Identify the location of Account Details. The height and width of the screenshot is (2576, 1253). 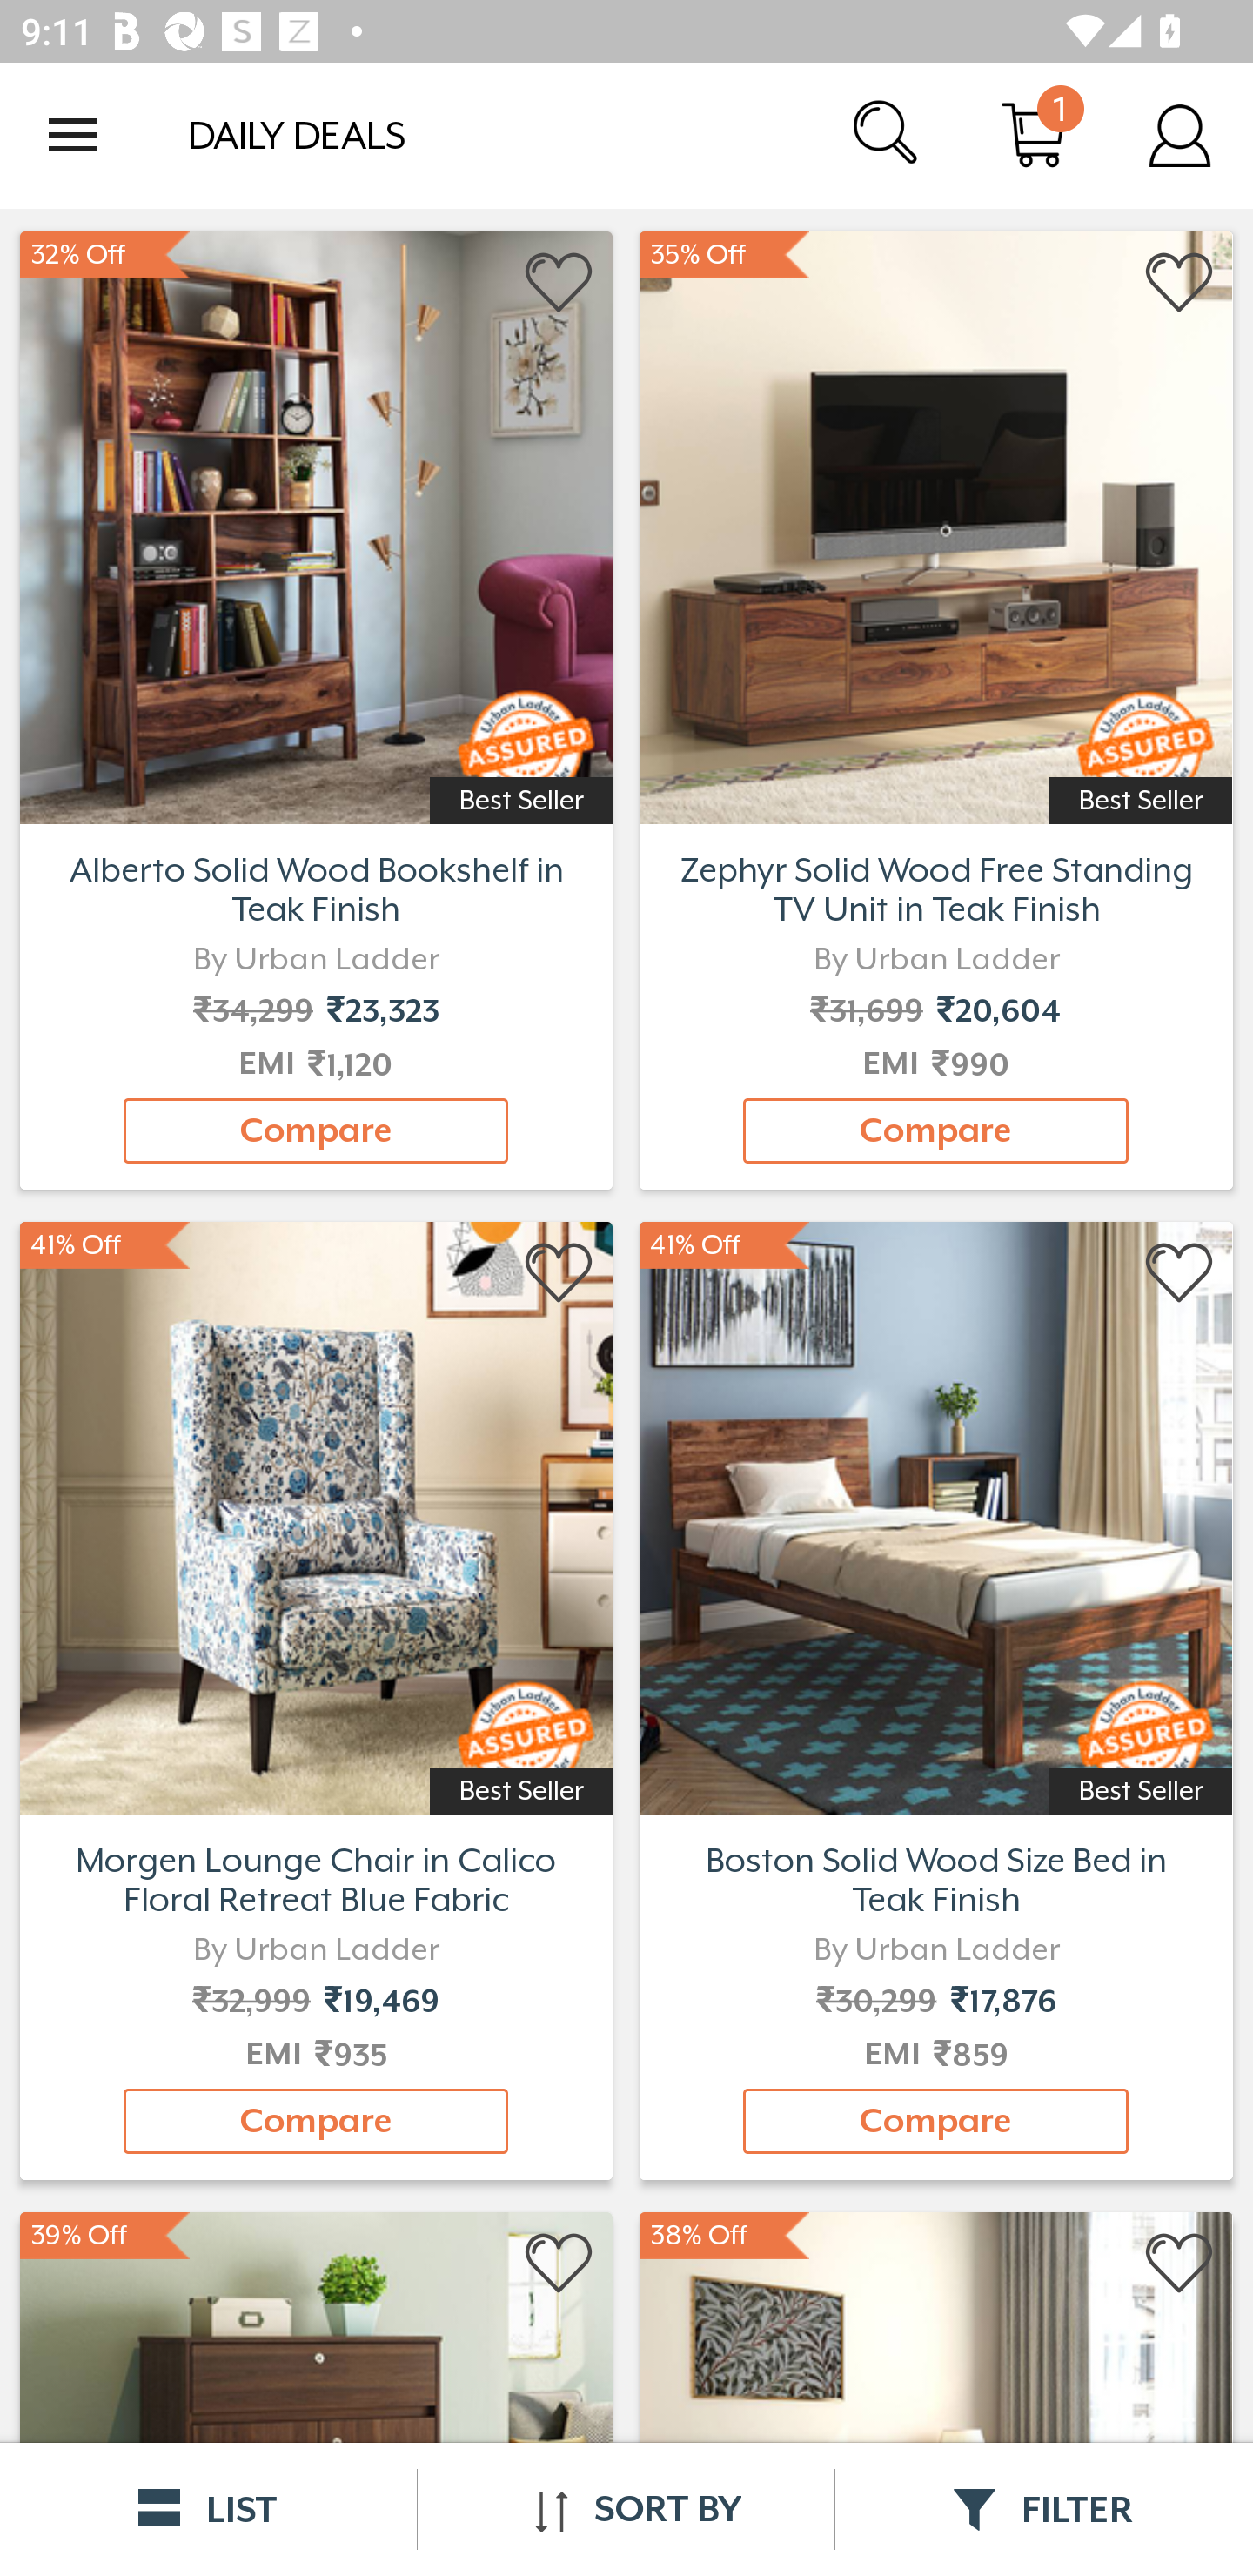
(1180, 134).